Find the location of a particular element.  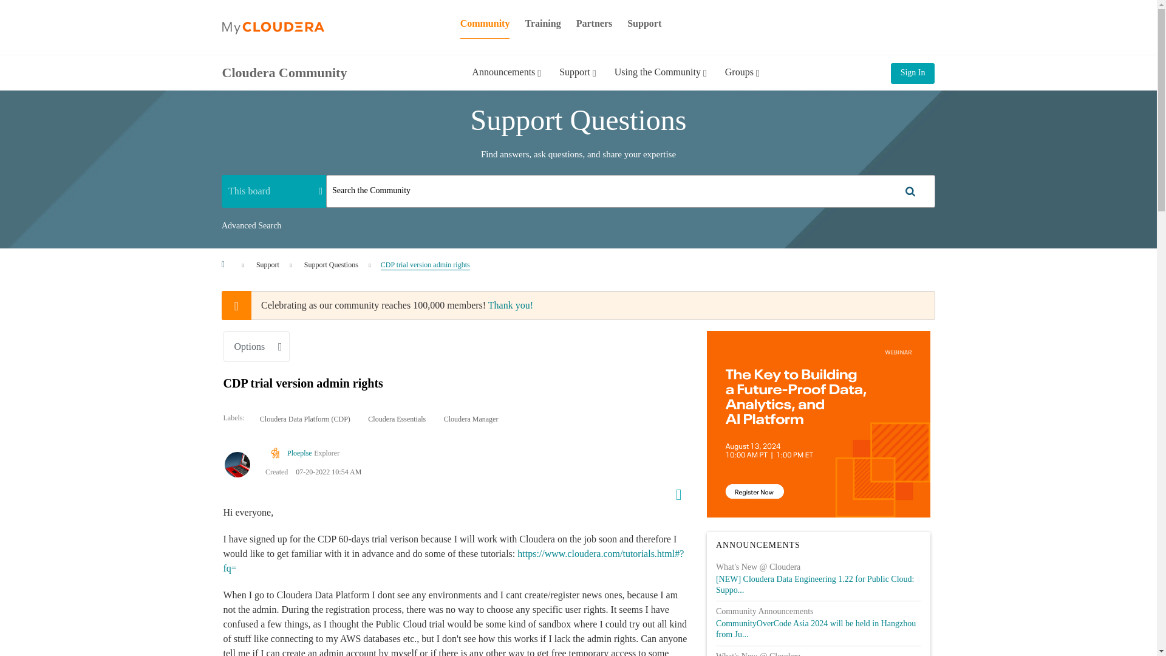

Thank you! is located at coordinates (510, 305).